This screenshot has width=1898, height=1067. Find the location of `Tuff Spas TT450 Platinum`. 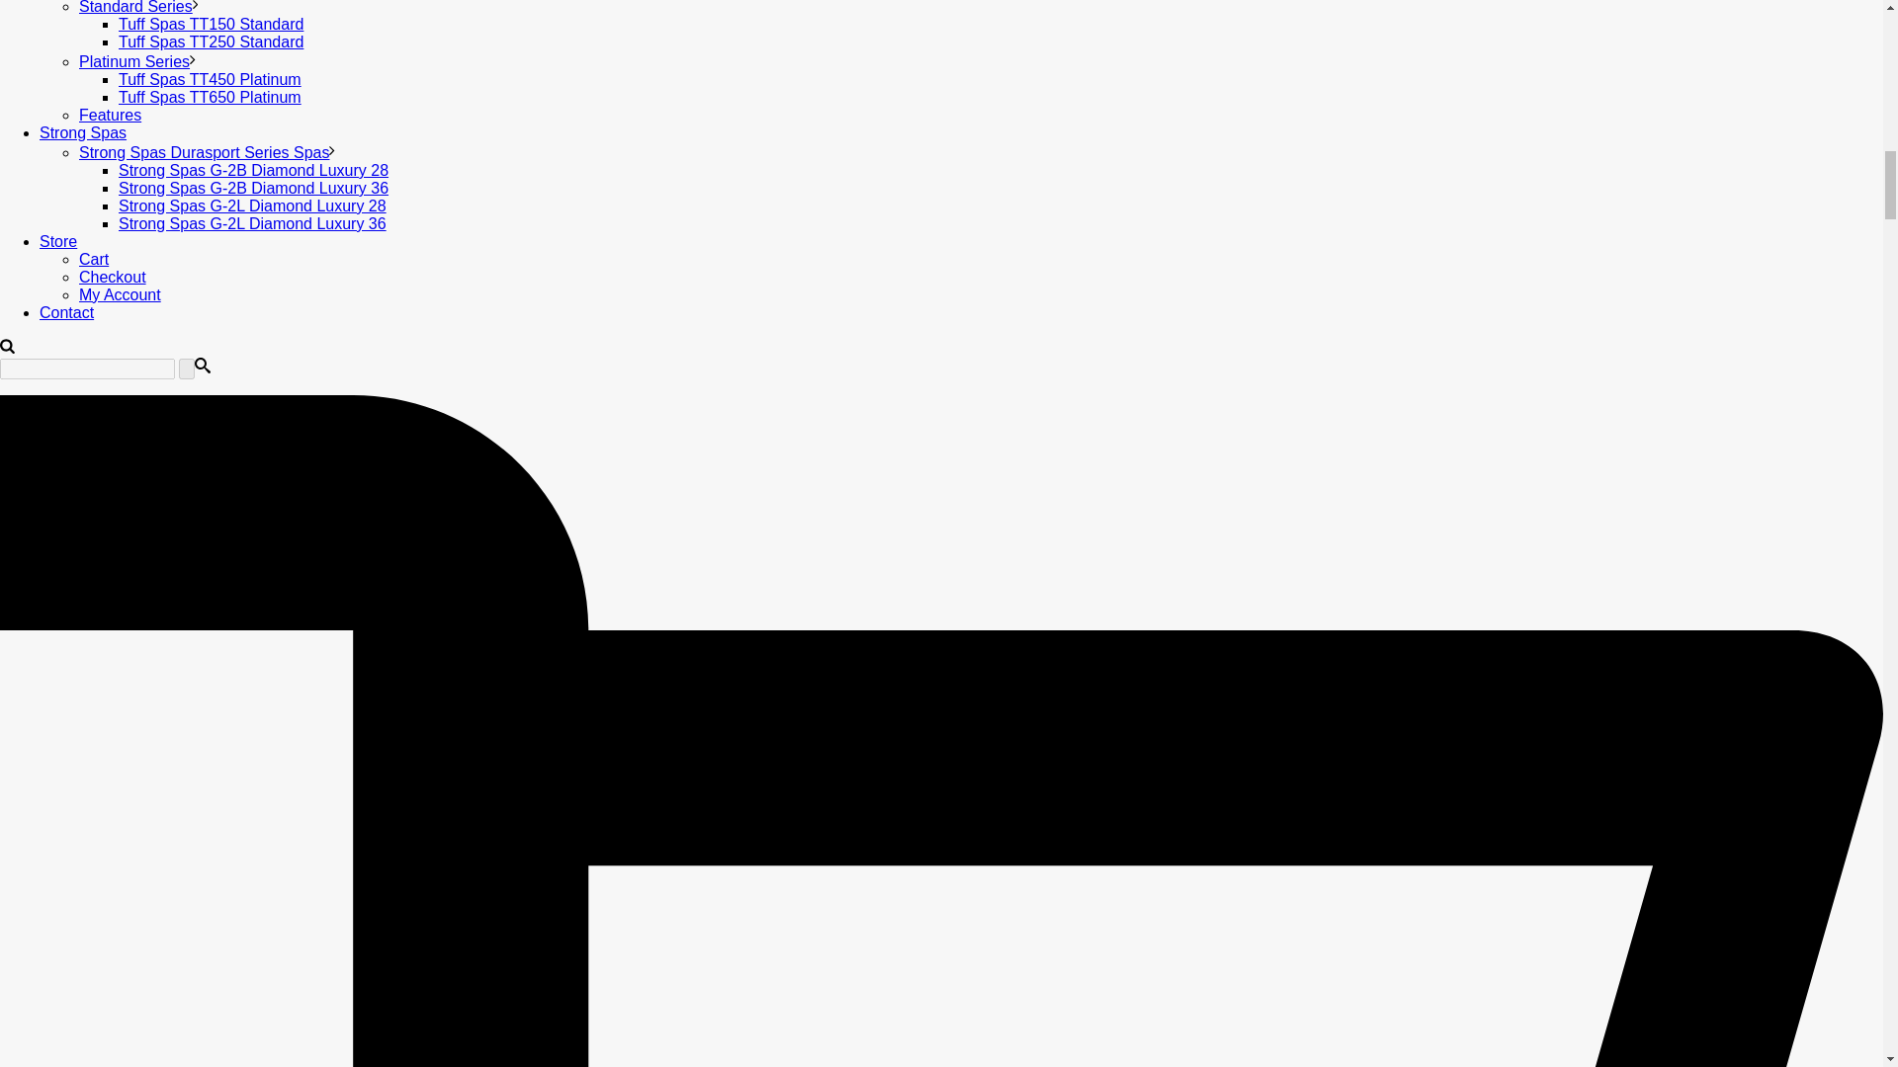

Tuff Spas TT450 Platinum is located at coordinates (210, 79).